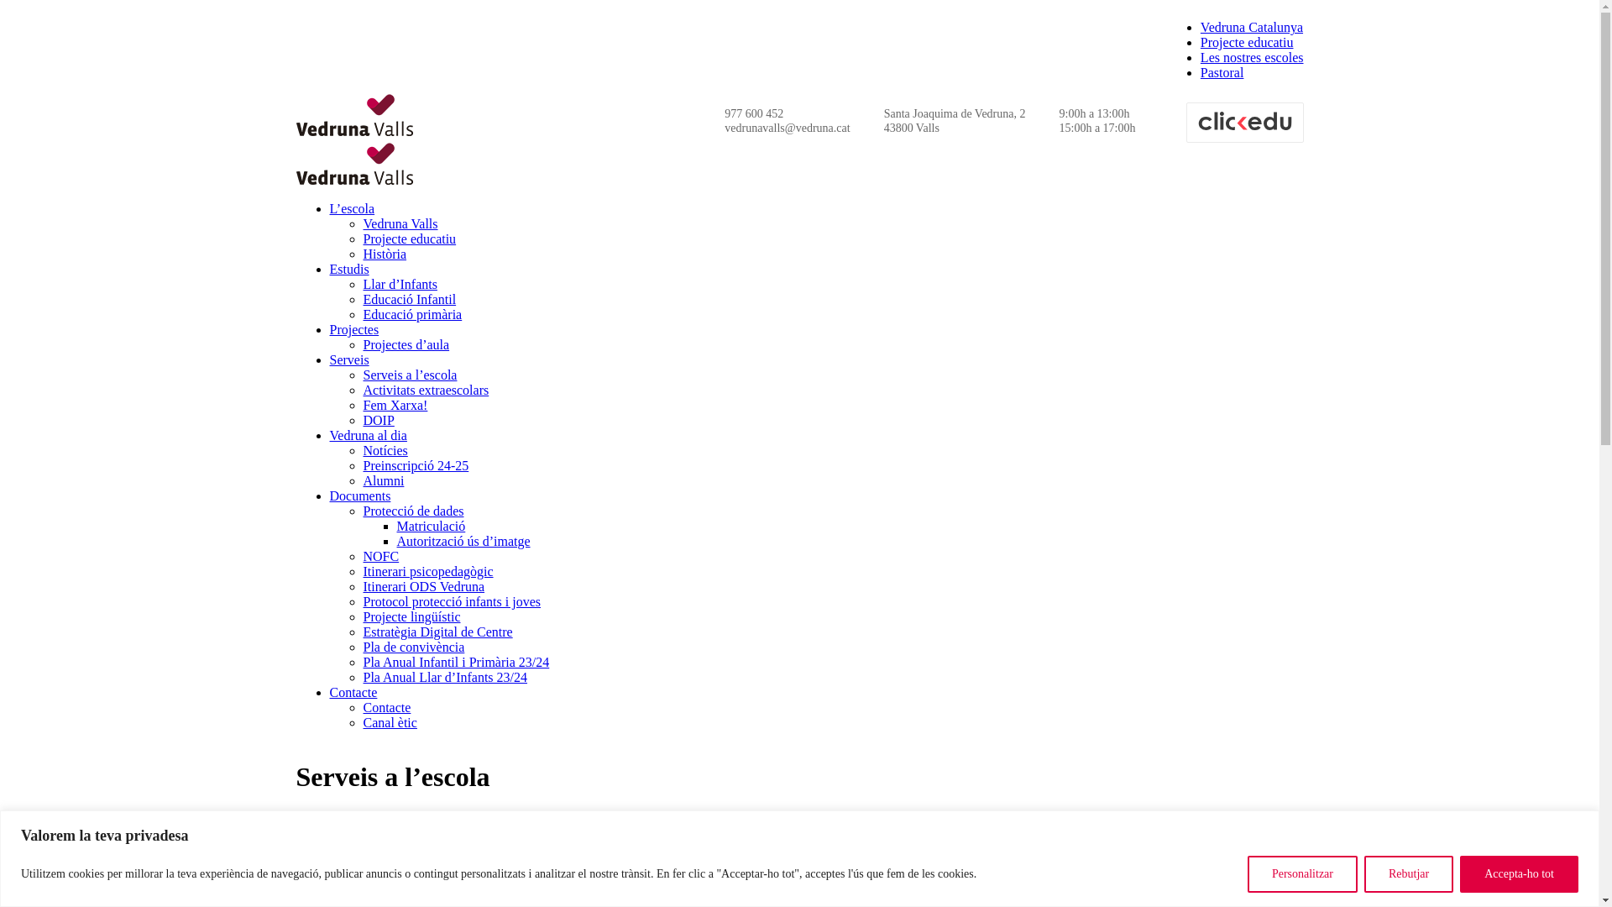 This screenshot has width=1612, height=907. Describe the element at coordinates (349, 269) in the screenshot. I see `Estudis` at that location.